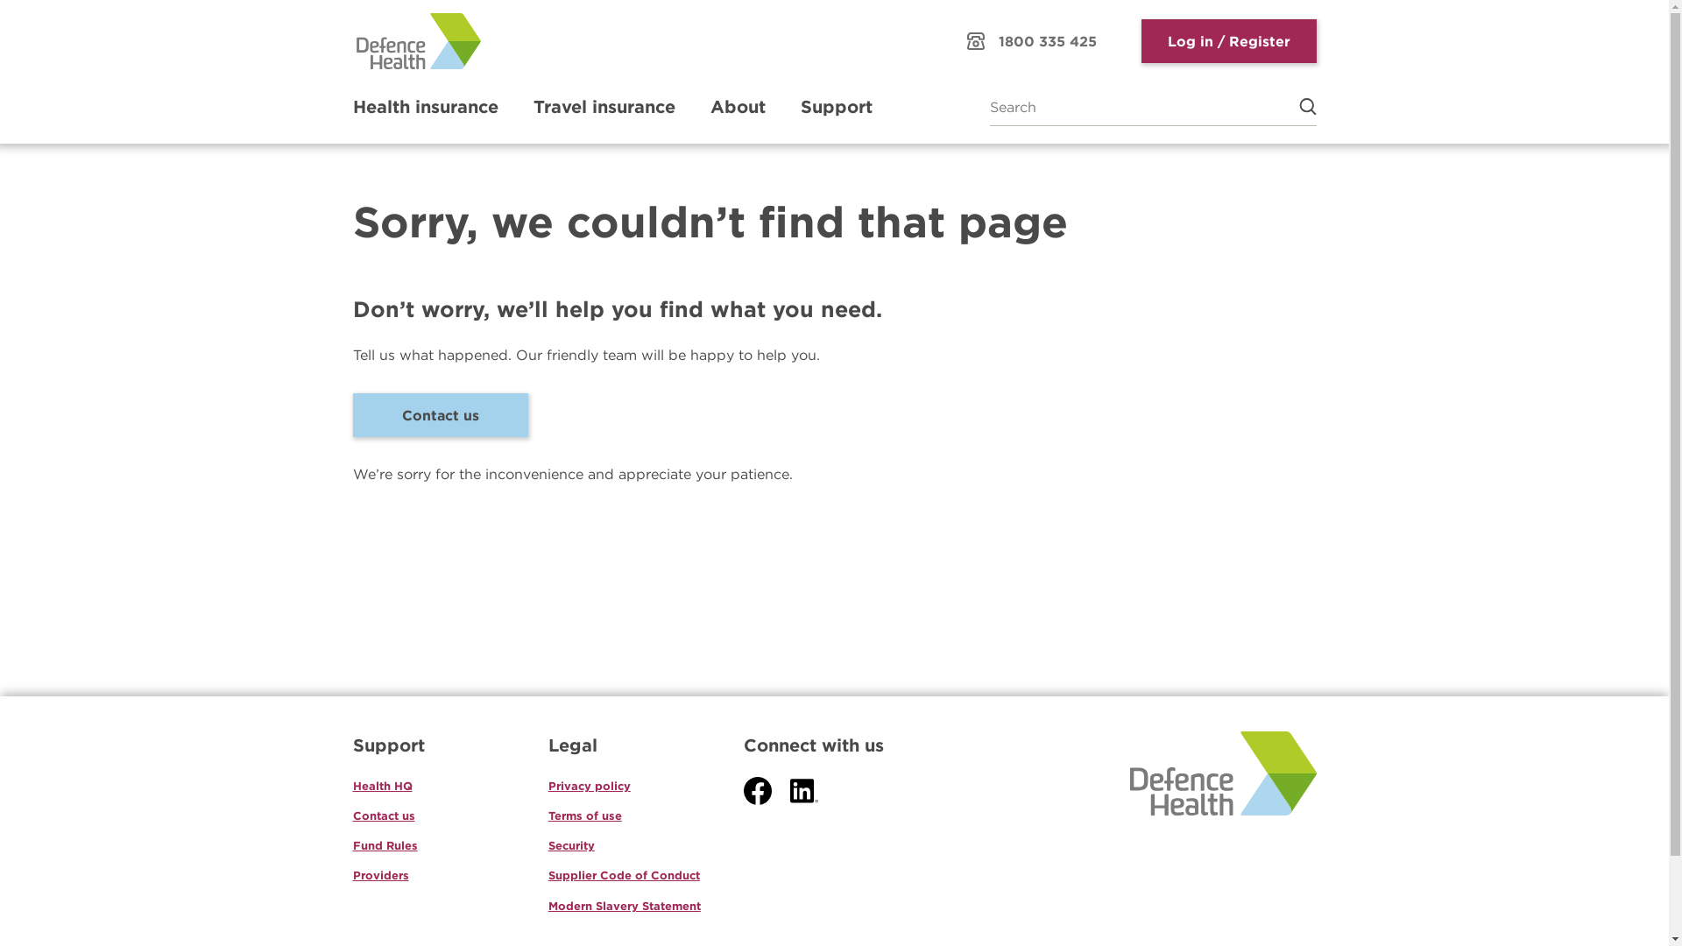 Image resolution: width=1682 pixels, height=946 pixels. I want to click on Fund Rules, so click(385, 845).